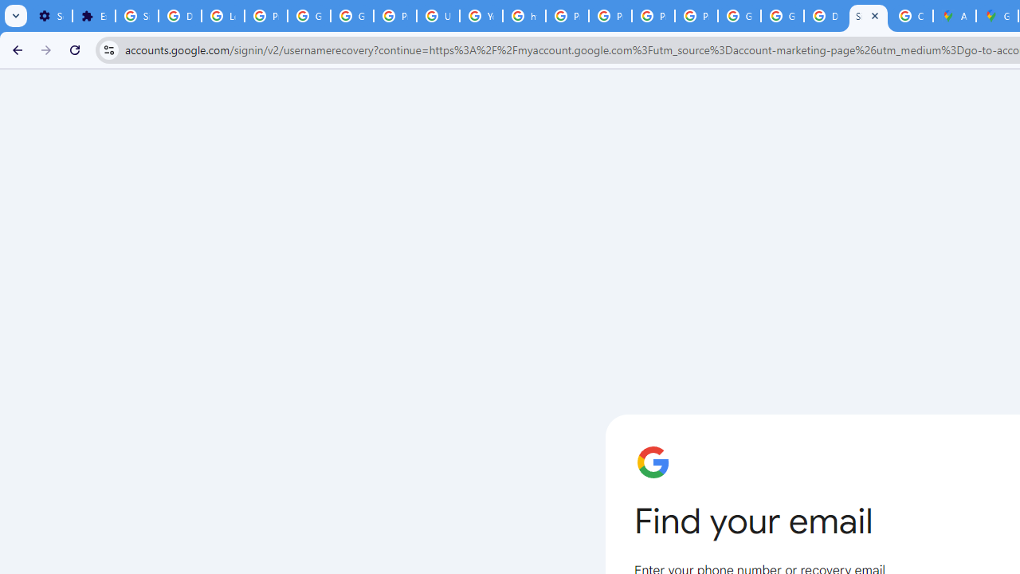 The image size is (1020, 574). I want to click on Sign in - Google Accounts, so click(869, 16).